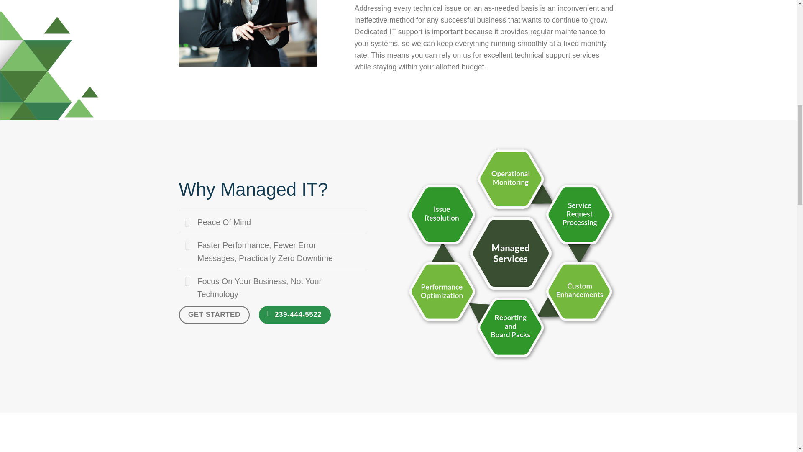 This screenshot has height=452, width=803. I want to click on Focus On Your Business, Not Your Technology, so click(273, 288).